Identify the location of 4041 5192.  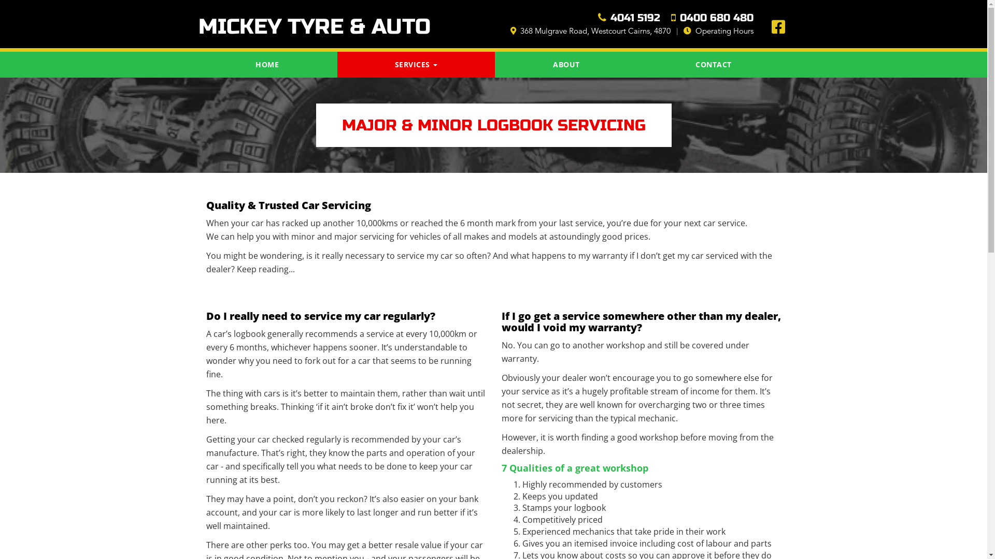
(625, 17).